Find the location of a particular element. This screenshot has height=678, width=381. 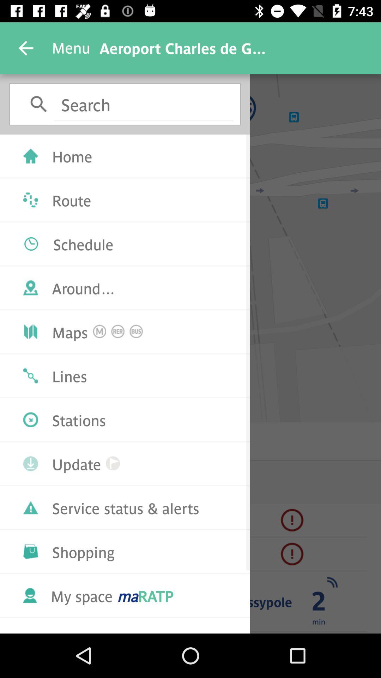

select the symbol which is to the immediate right of update is located at coordinates (113, 463).